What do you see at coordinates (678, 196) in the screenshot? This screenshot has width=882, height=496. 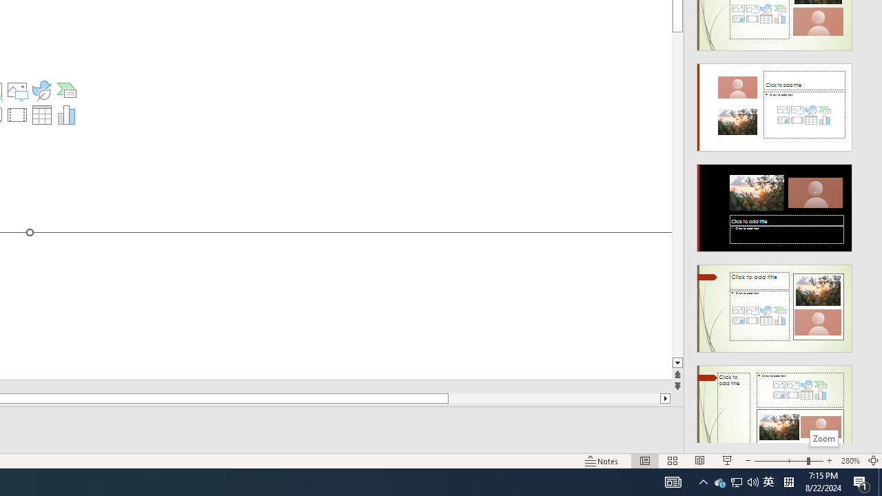 I see `Page down` at bounding box center [678, 196].